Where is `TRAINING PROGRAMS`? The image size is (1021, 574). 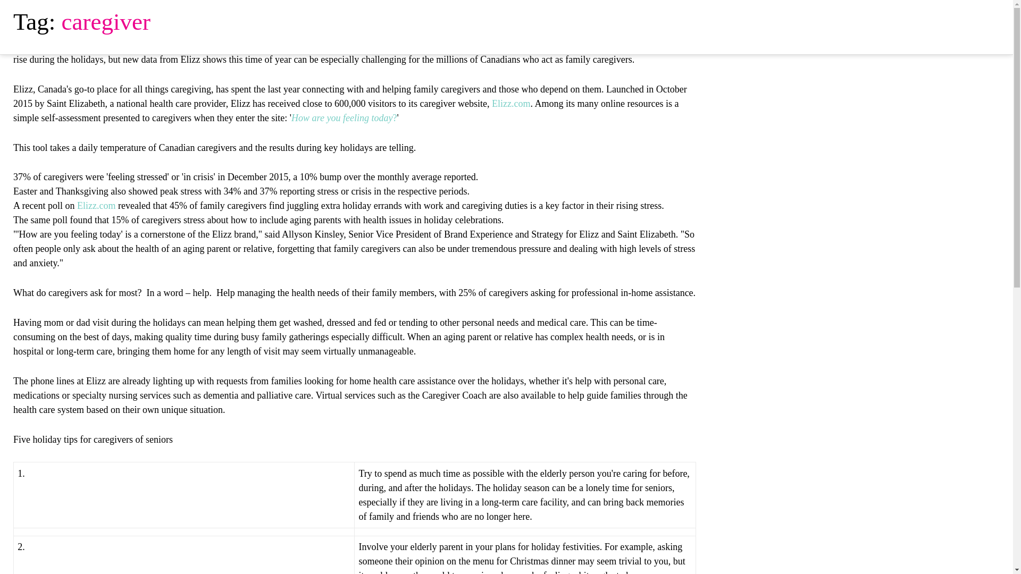
TRAINING PROGRAMS is located at coordinates (653, 21).